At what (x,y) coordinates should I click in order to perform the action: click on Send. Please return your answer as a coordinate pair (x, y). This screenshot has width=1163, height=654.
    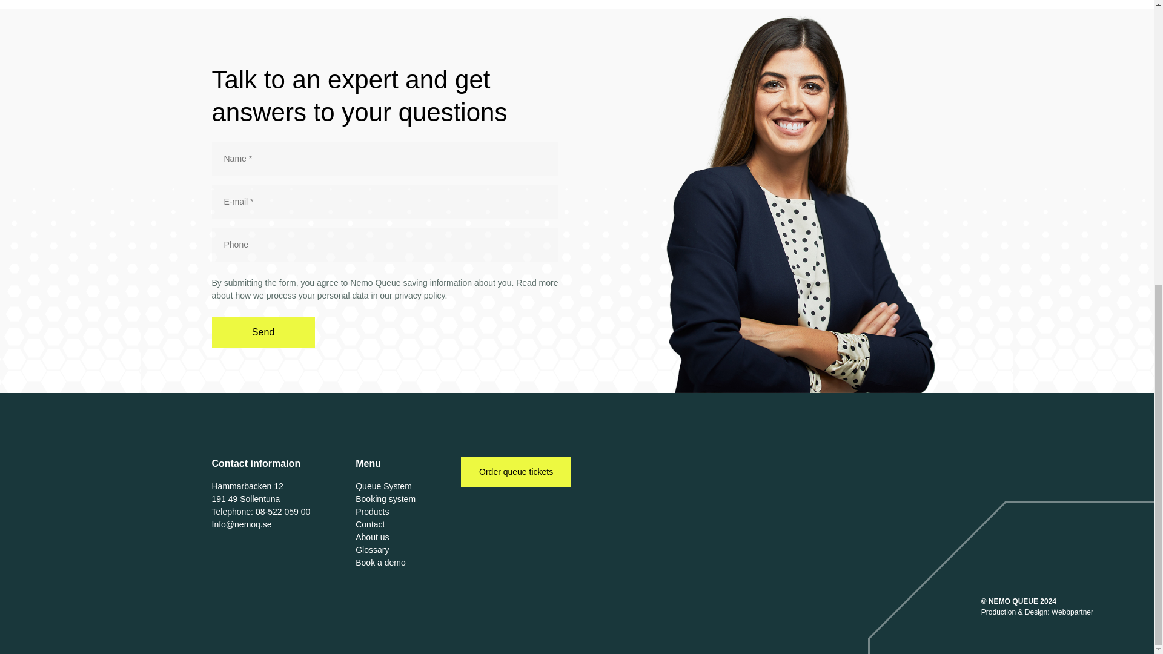
    Looking at the image, I should click on (263, 332).